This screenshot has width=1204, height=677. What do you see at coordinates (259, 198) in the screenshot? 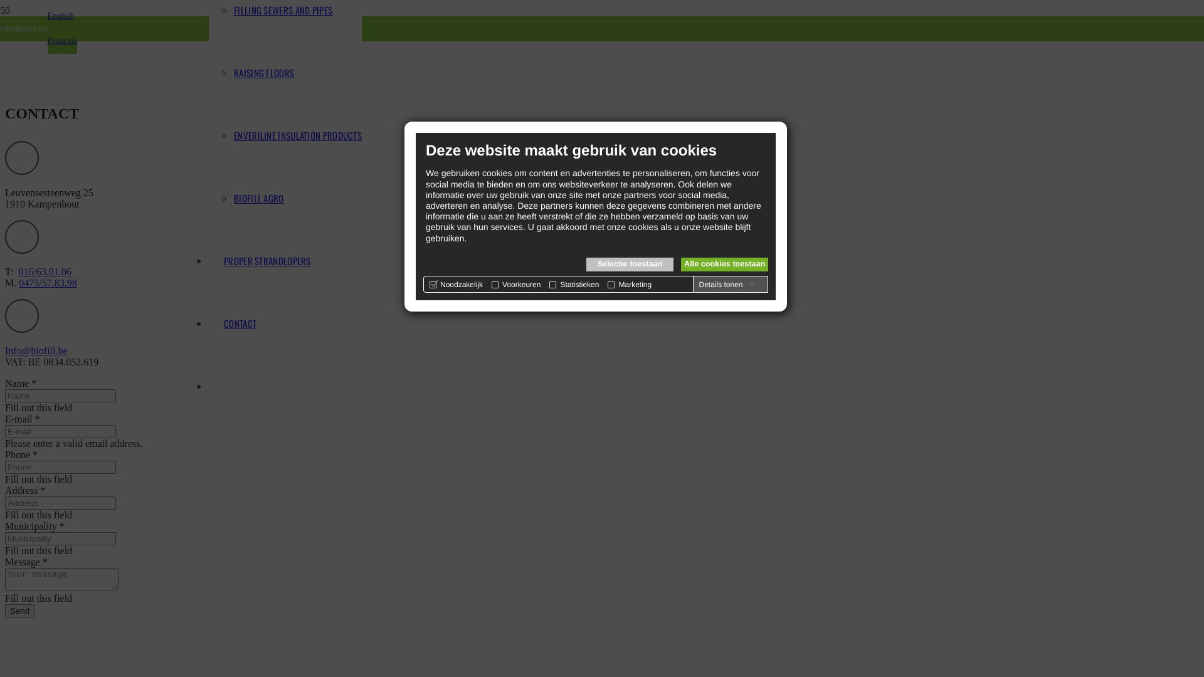
I see `BIOFILL AGRO` at bounding box center [259, 198].